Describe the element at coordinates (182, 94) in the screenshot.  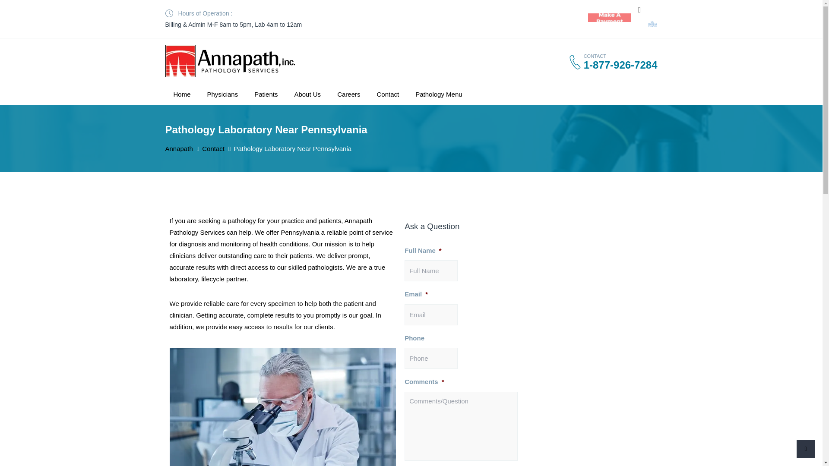
I see `Home` at that location.